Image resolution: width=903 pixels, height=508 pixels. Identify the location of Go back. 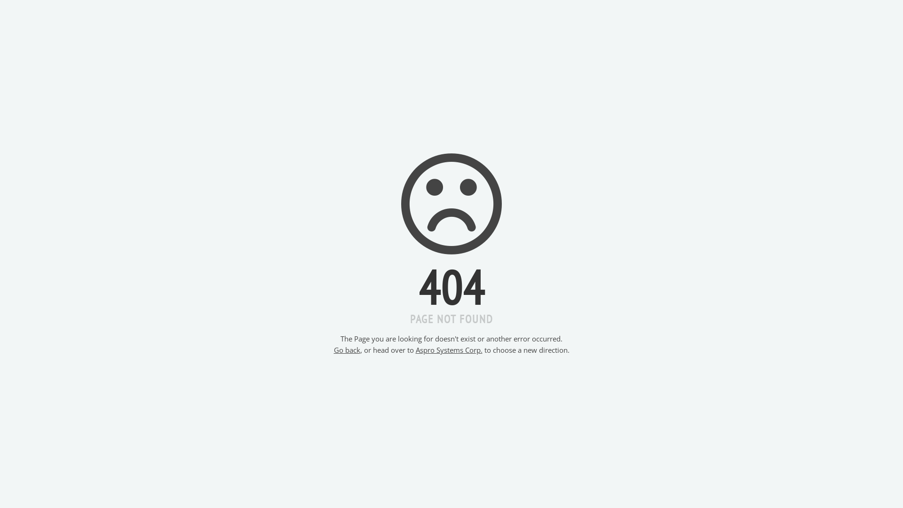
(347, 350).